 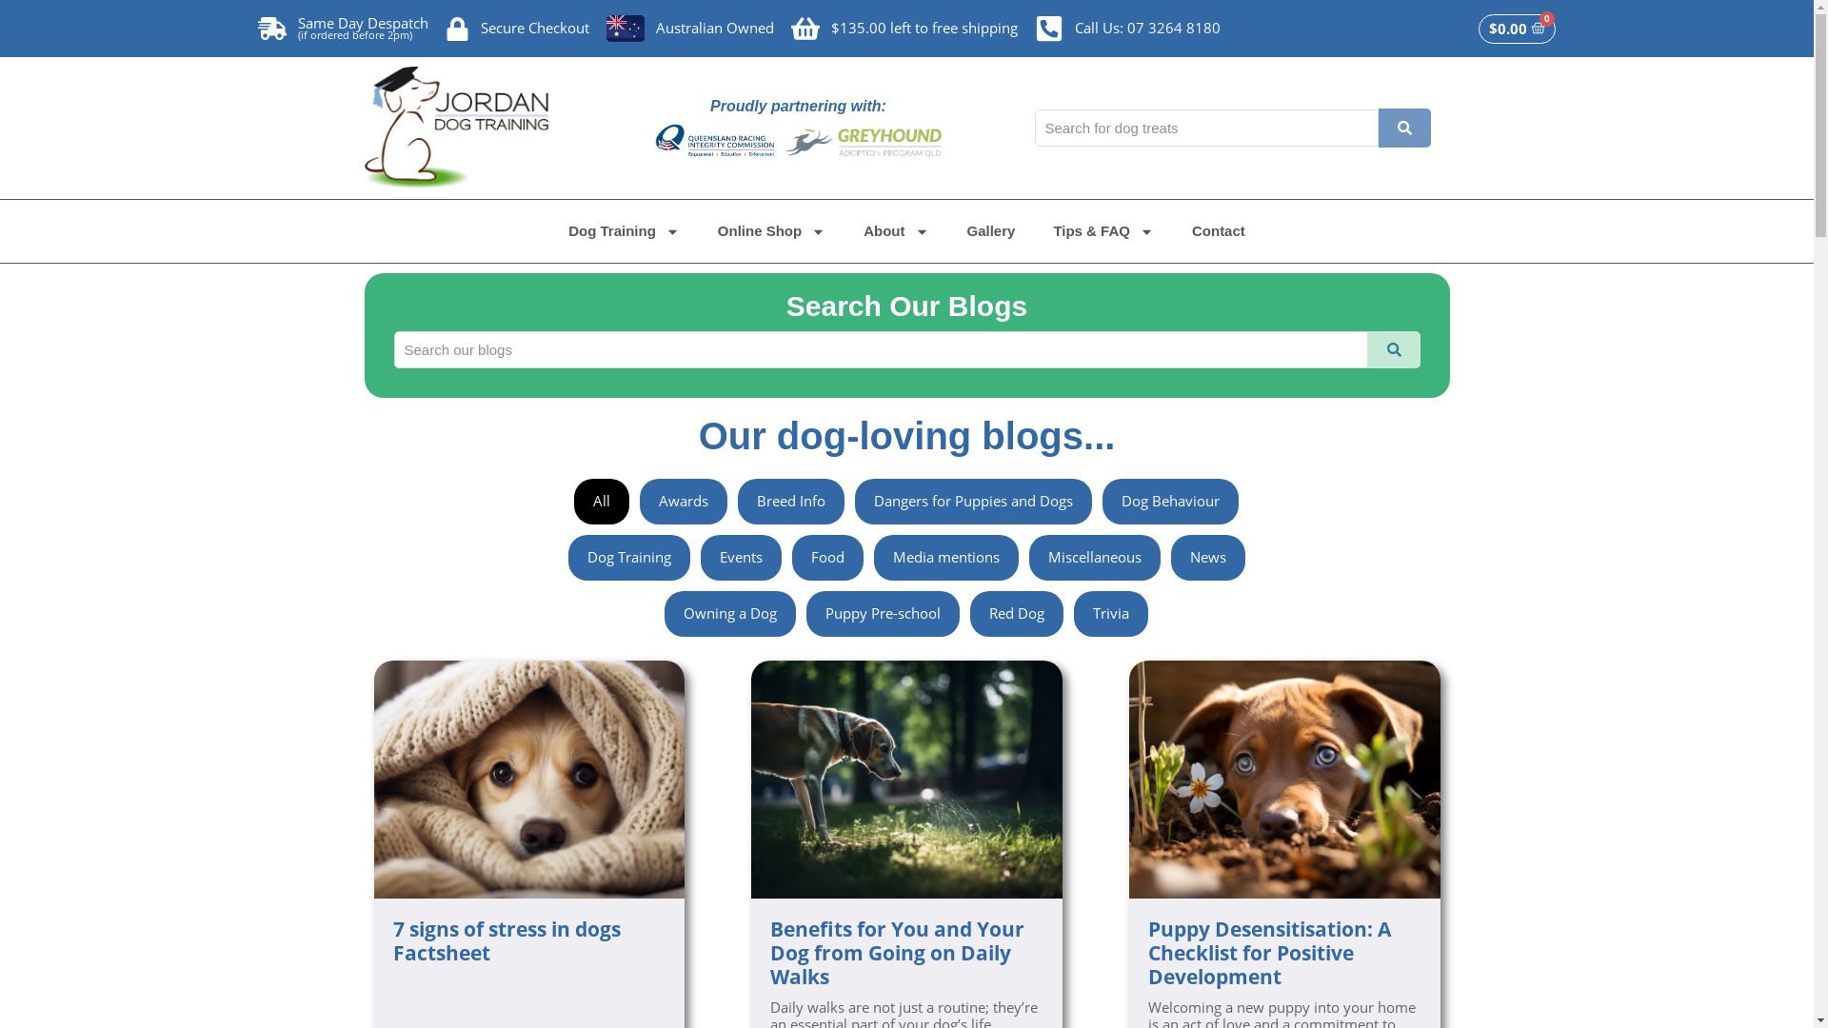 I want to click on Call Us: 07 3264 8180, so click(x=1127, y=29).